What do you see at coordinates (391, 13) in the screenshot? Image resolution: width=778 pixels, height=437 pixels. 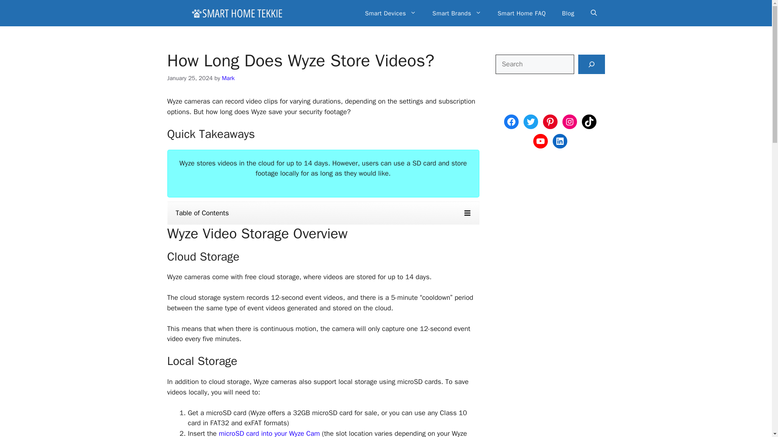 I see `Smart Devices` at bounding box center [391, 13].